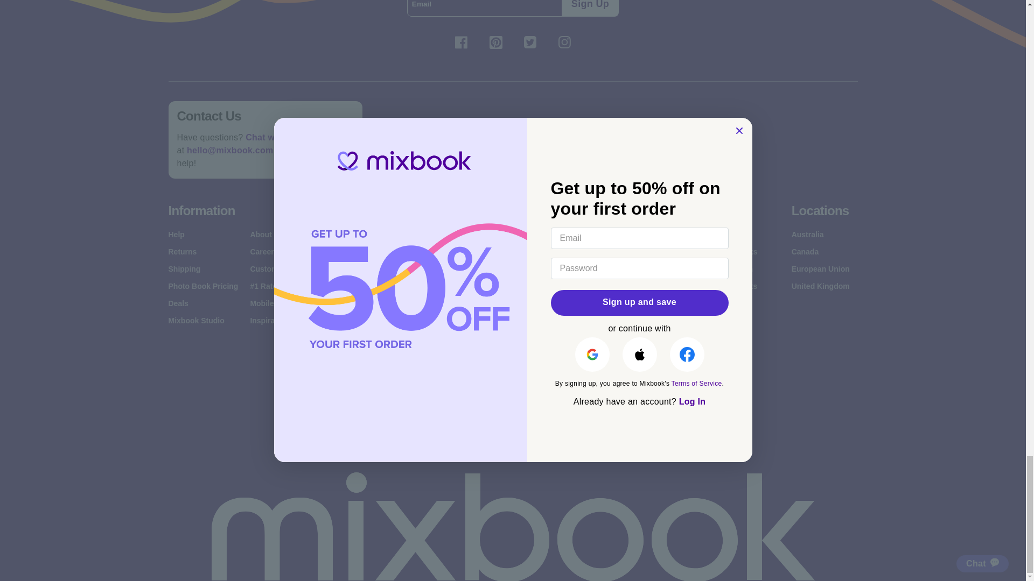 The height and width of the screenshot is (581, 1034). I want to click on Follow Mixbook on Twitter, so click(530, 42).